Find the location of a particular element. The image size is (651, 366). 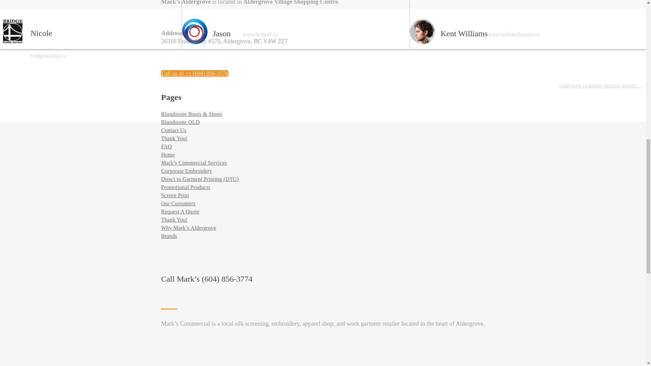

Our Customers is located at coordinates (178, 203).